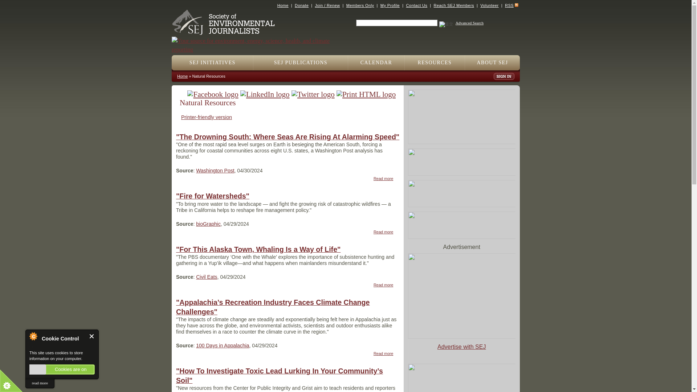  What do you see at coordinates (258, 41) in the screenshot?
I see `Home` at bounding box center [258, 41].